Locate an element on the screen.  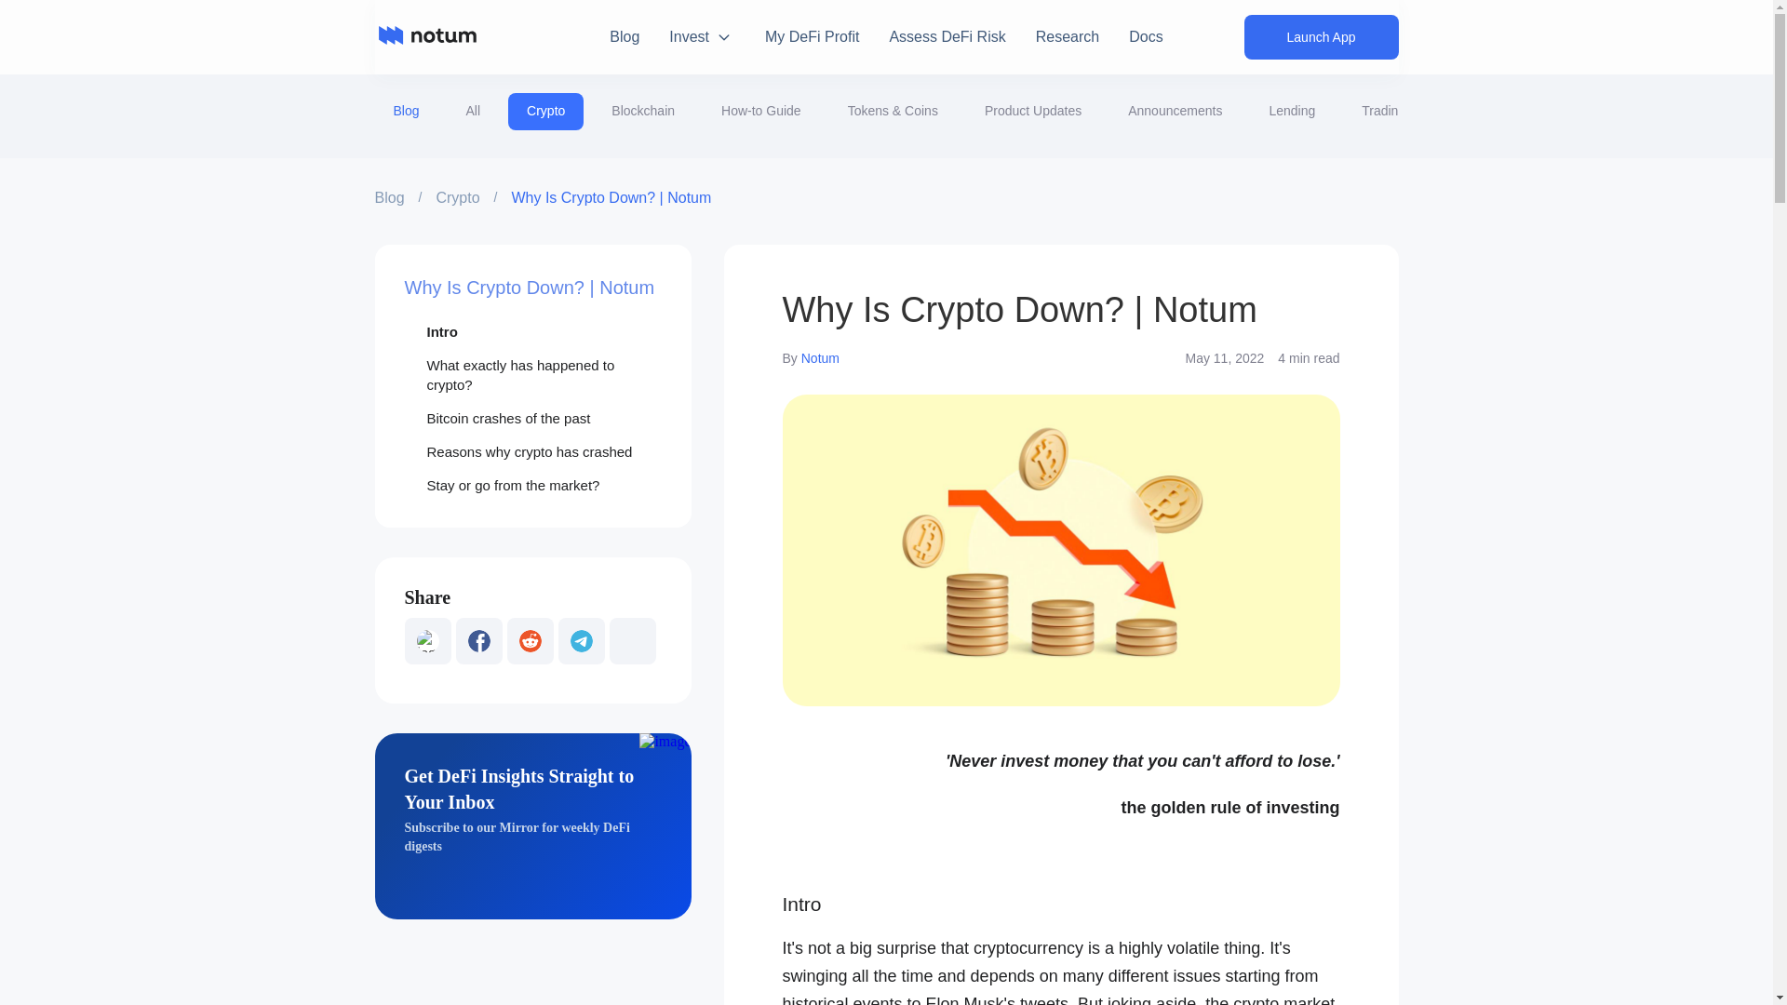
My DeFi Profit is located at coordinates (812, 37).